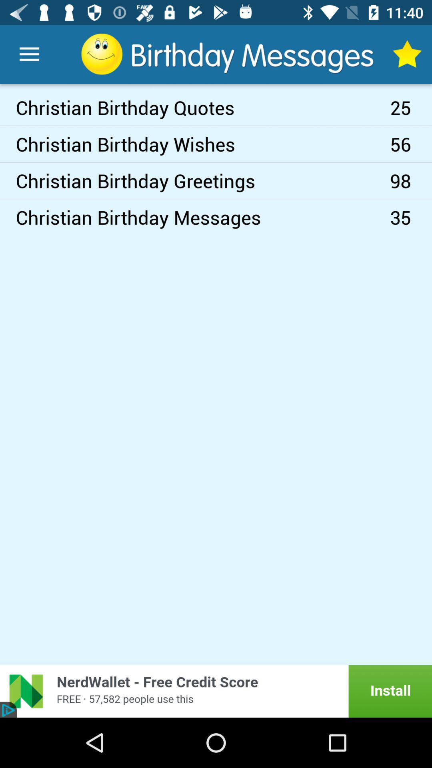  Describe the element at coordinates (216, 691) in the screenshot. I see `click install nerdwallet` at that location.